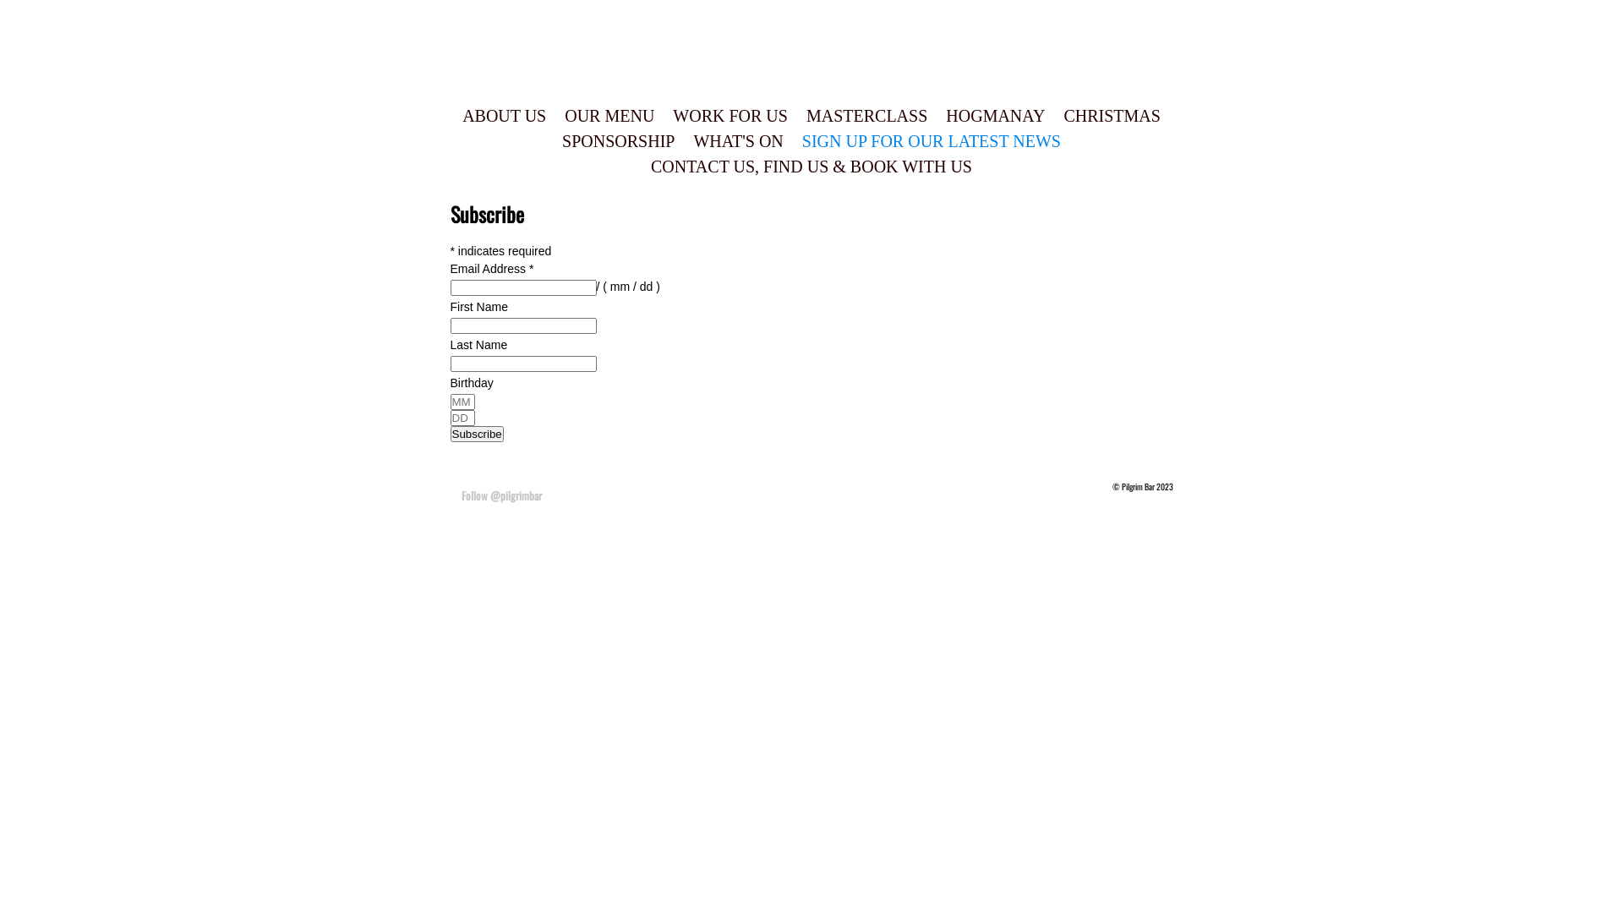 The image size is (1623, 913). Describe the element at coordinates (738, 141) in the screenshot. I see `WHAT'S ON` at that location.